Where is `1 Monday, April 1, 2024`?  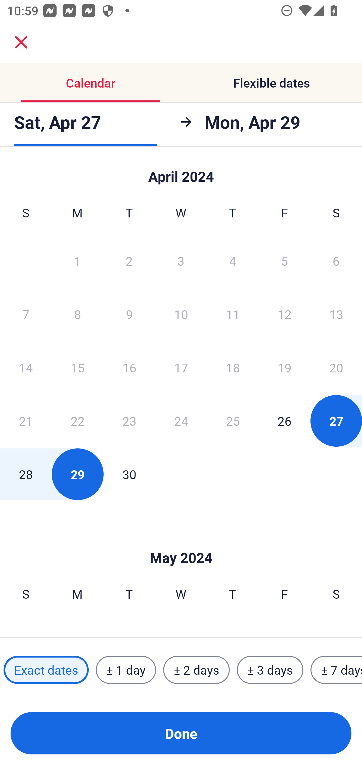
1 Monday, April 1, 2024 is located at coordinates (77, 261).